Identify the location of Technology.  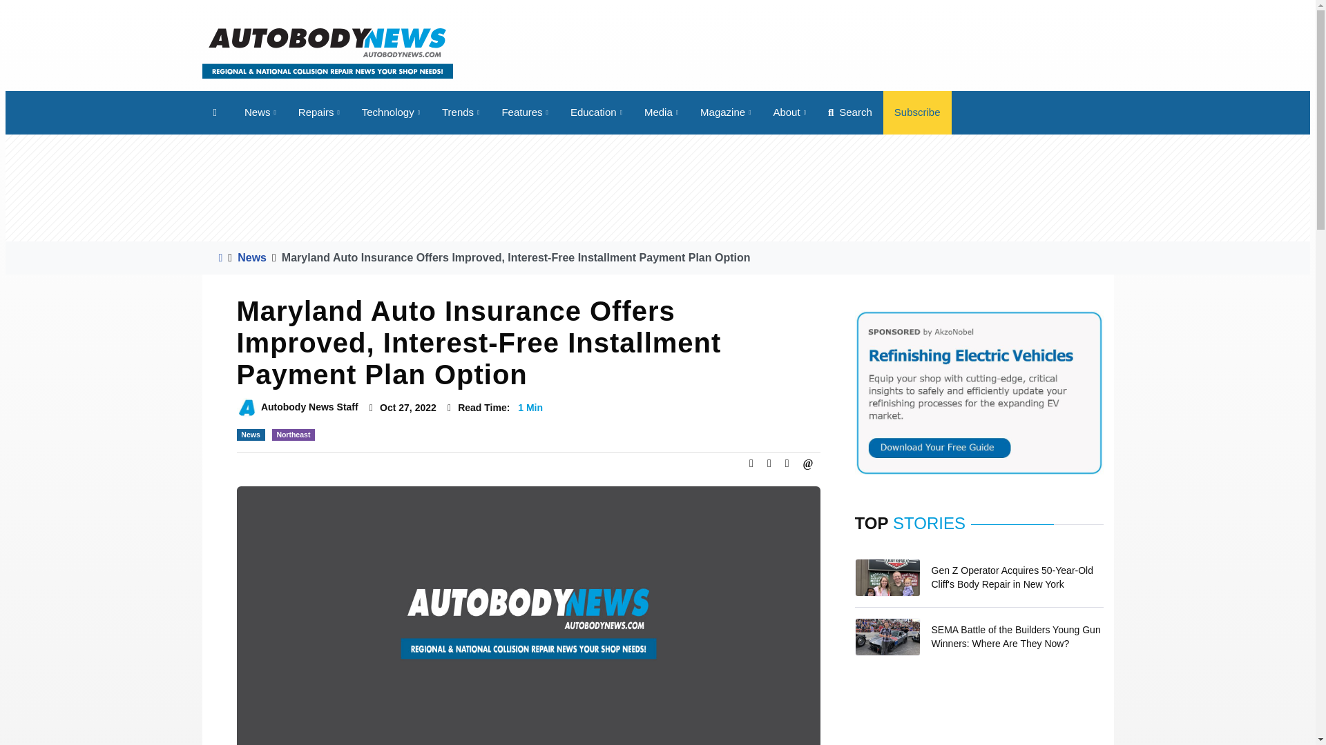
(391, 112).